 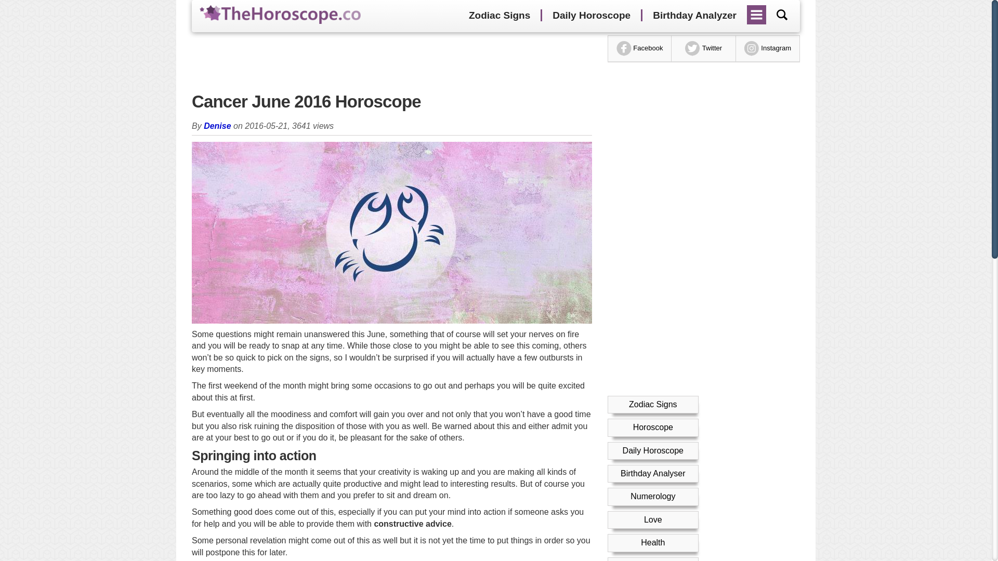 What do you see at coordinates (591, 16) in the screenshot?
I see `Daily Horoscope` at bounding box center [591, 16].